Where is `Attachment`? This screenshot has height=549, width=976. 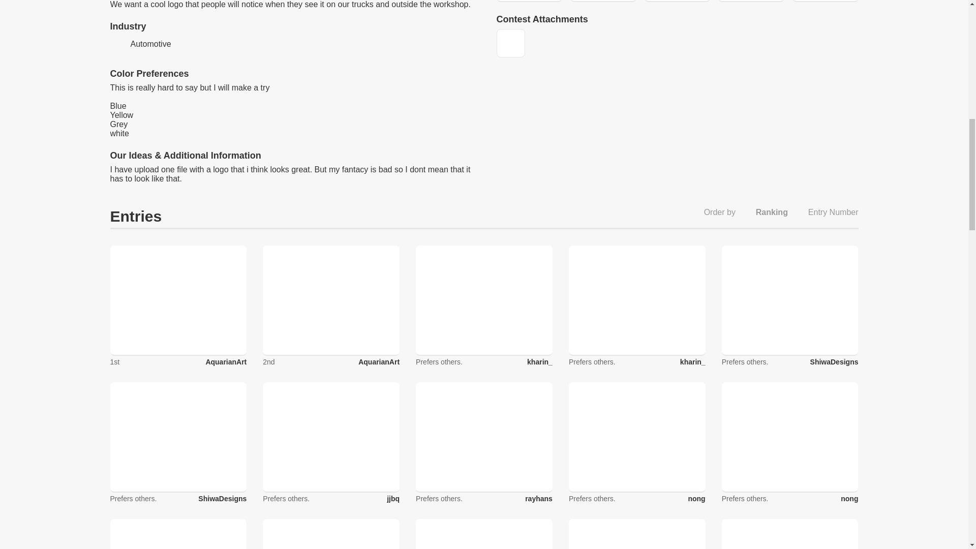
Attachment is located at coordinates (510, 43).